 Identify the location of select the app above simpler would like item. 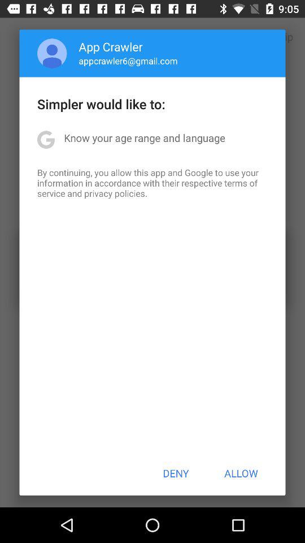
(128, 61).